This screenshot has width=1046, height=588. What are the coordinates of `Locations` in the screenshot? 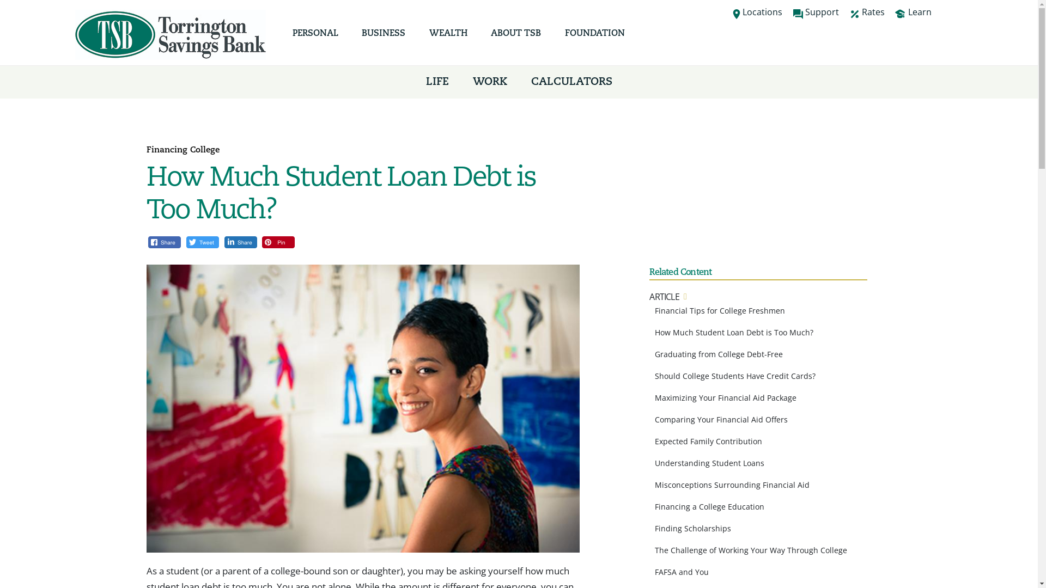 It's located at (762, 14).